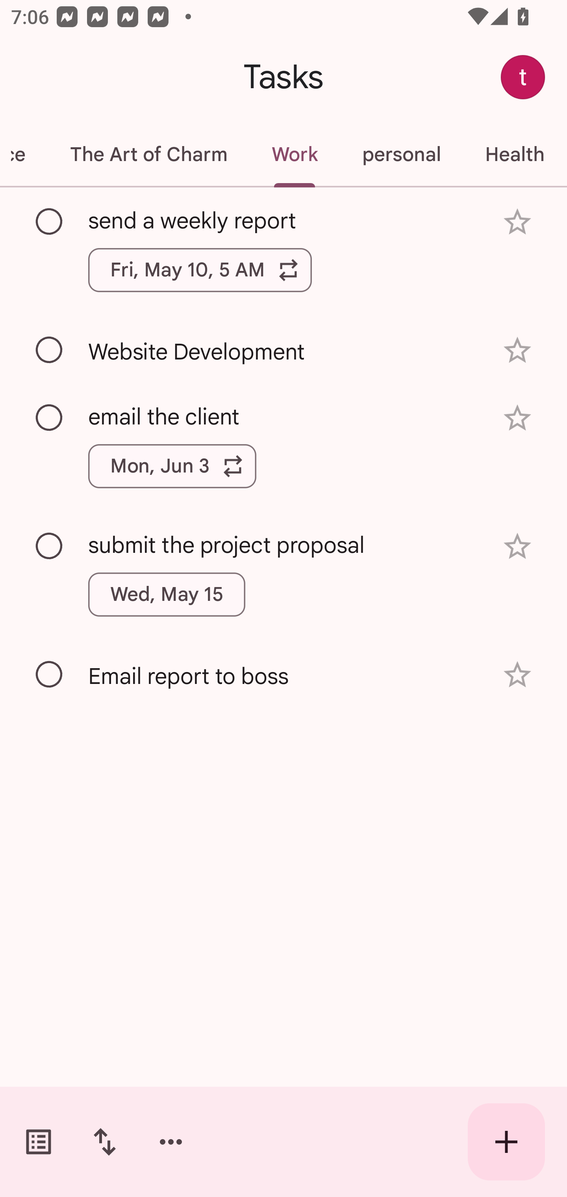  Describe the element at coordinates (167, 594) in the screenshot. I see `Wed, May 15` at that location.